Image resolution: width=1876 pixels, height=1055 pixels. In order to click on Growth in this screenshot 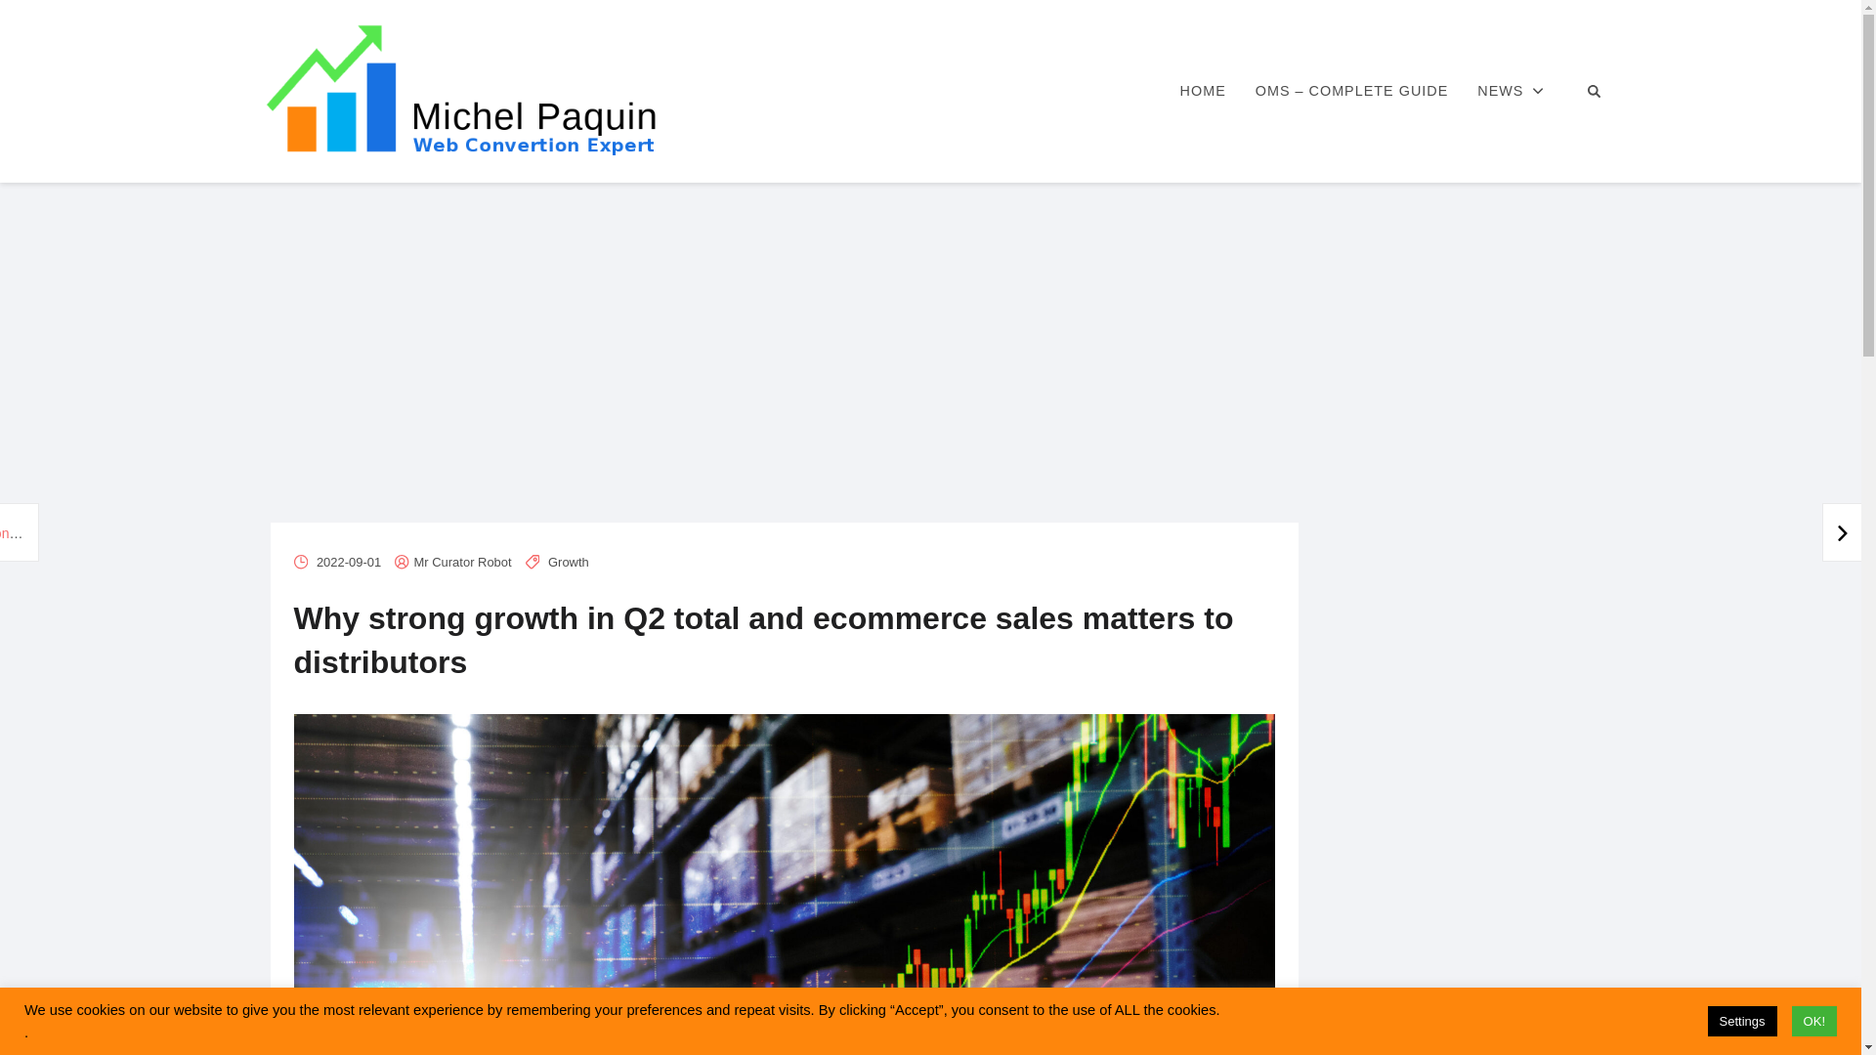, I will do `click(568, 563)`.